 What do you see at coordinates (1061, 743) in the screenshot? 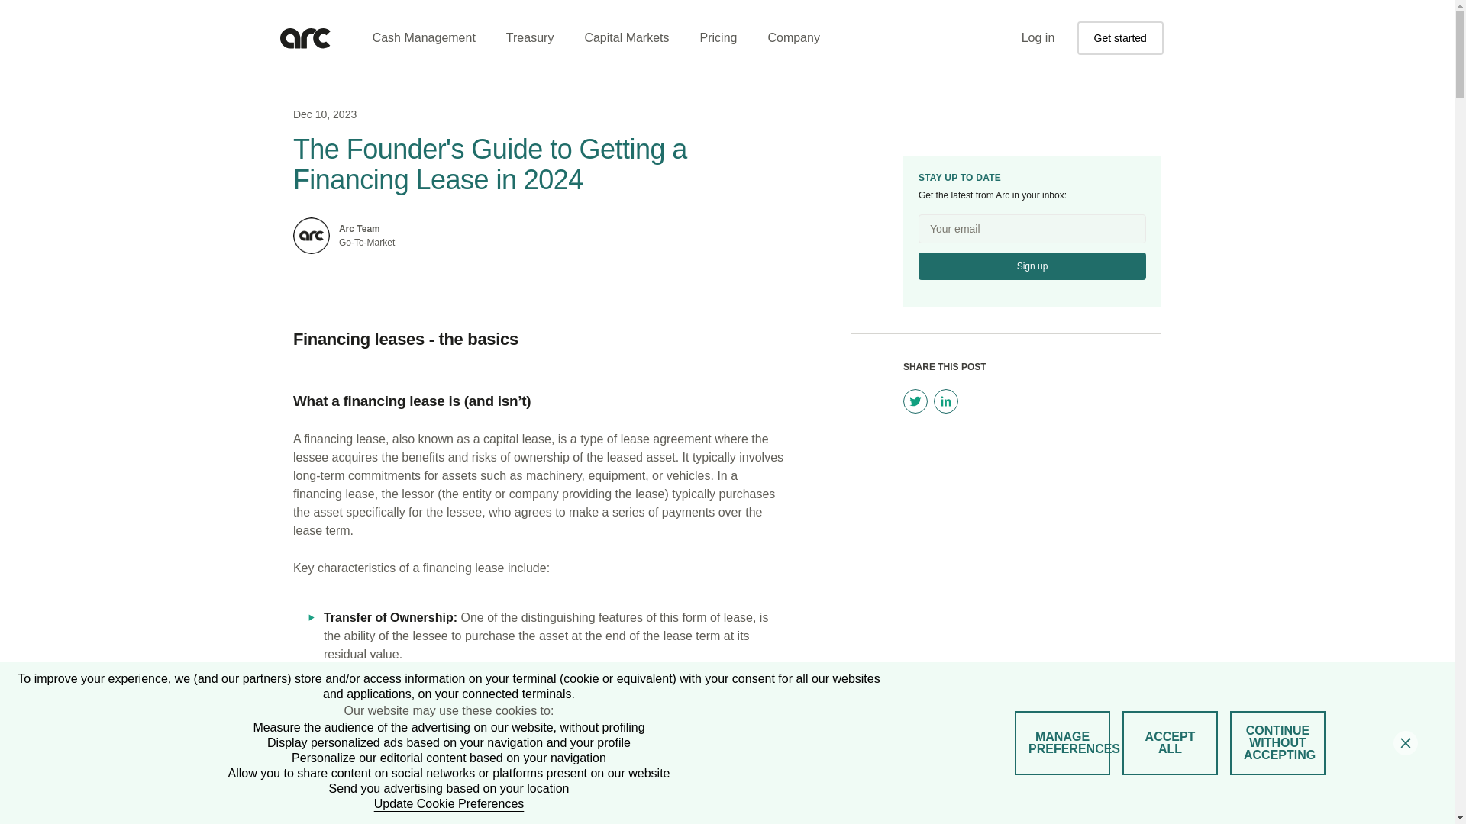
I see `MANAGE PREFERENCES` at bounding box center [1061, 743].